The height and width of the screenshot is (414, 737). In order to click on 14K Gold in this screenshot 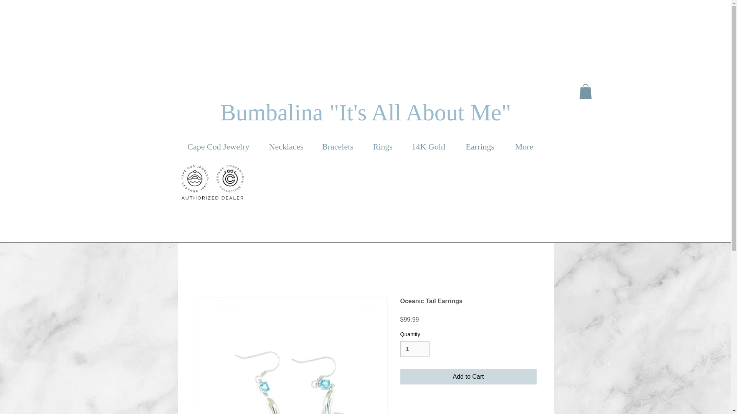, I will do `click(428, 146)`.